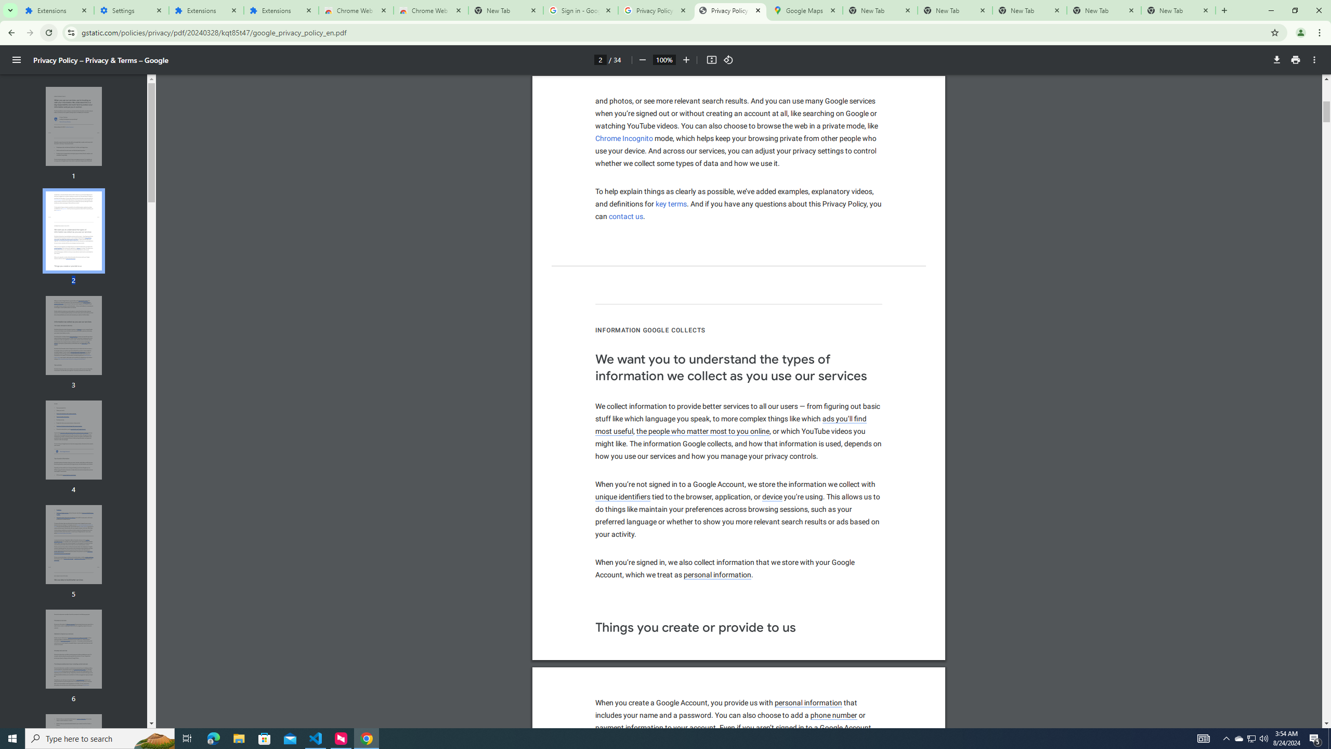 This screenshot has height=749, width=1331. Describe the element at coordinates (581, 10) in the screenshot. I see `Sign in - Google Accounts` at that location.